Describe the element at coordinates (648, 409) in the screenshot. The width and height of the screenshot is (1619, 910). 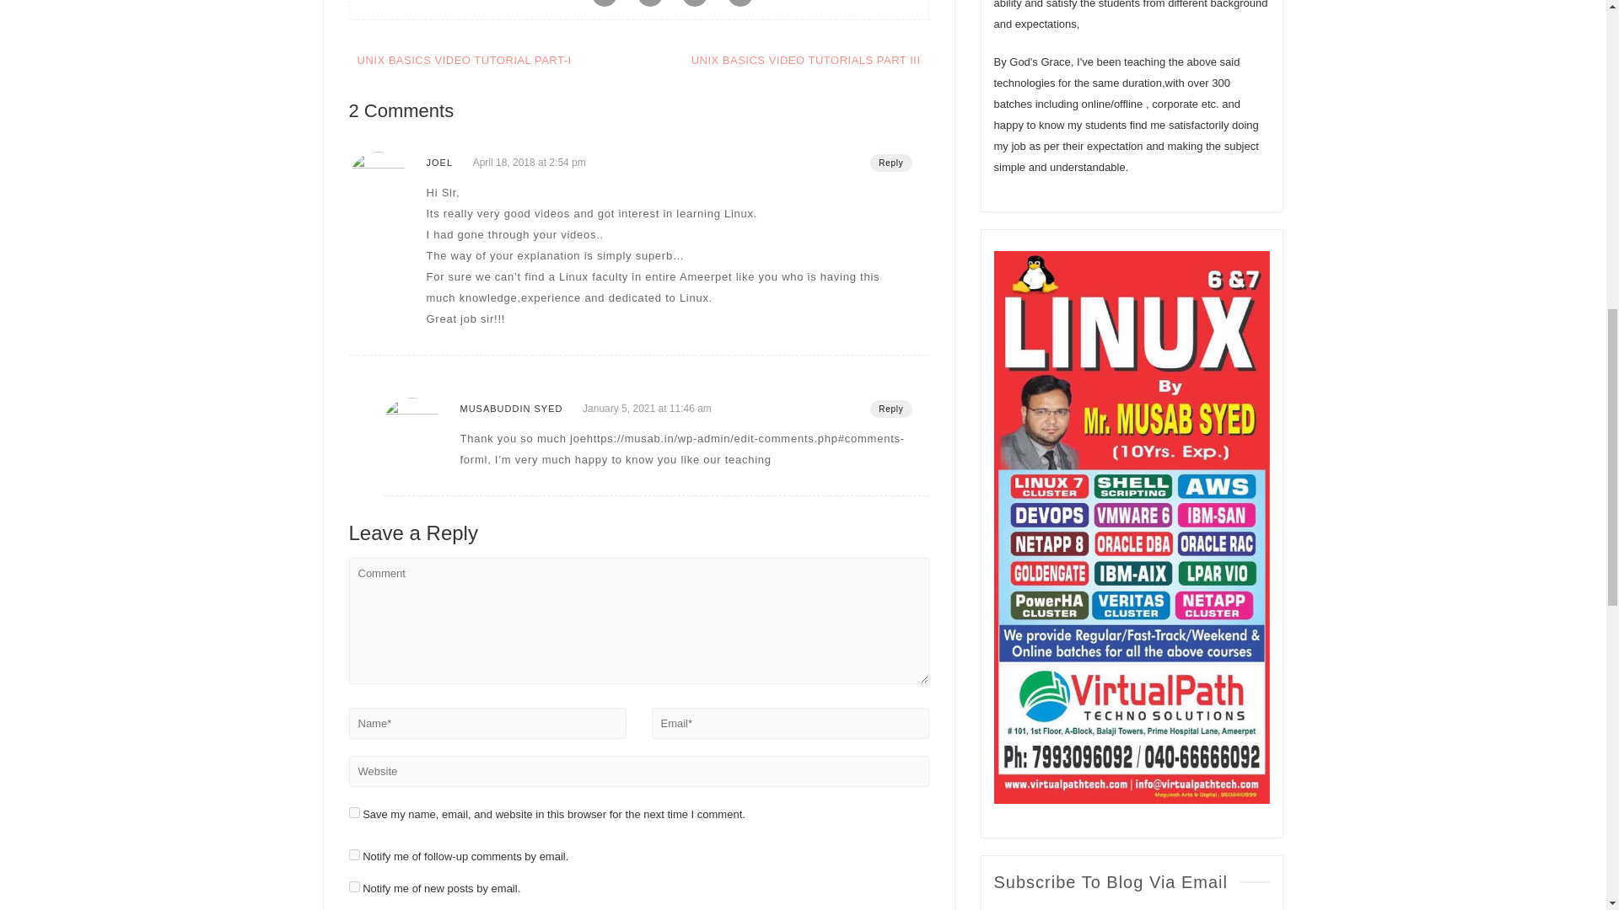
I see `January 5, 2021 at 11:46 am` at that location.